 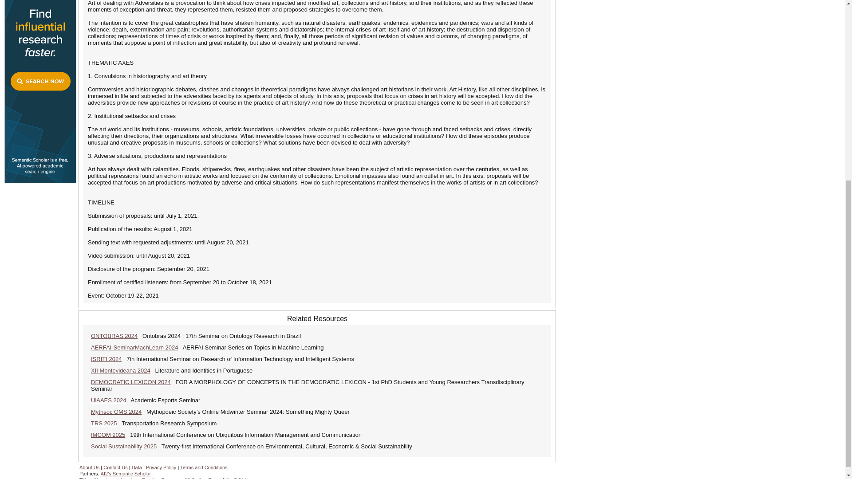 What do you see at coordinates (114, 335) in the screenshot?
I see `ONTOBRAS 2024` at bounding box center [114, 335].